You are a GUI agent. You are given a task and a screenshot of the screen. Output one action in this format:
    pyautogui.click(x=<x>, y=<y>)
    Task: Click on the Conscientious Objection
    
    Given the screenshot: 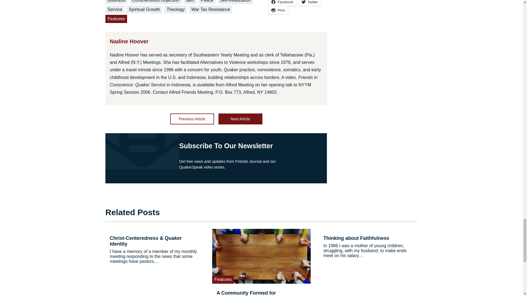 What is the action you would take?
    pyautogui.click(x=156, y=2)
    